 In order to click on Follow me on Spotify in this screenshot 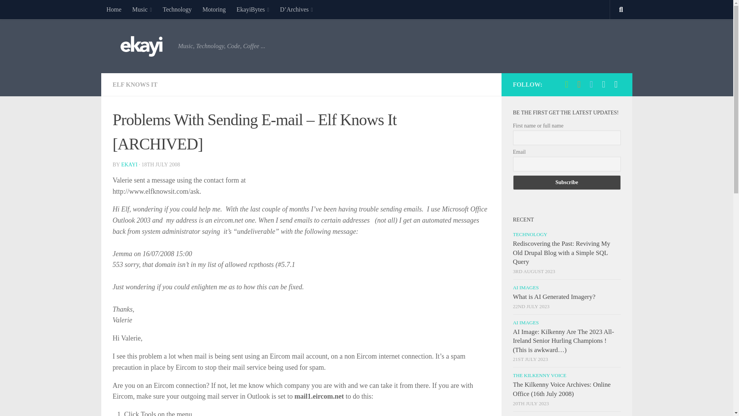, I will do `click(567, 84)`.